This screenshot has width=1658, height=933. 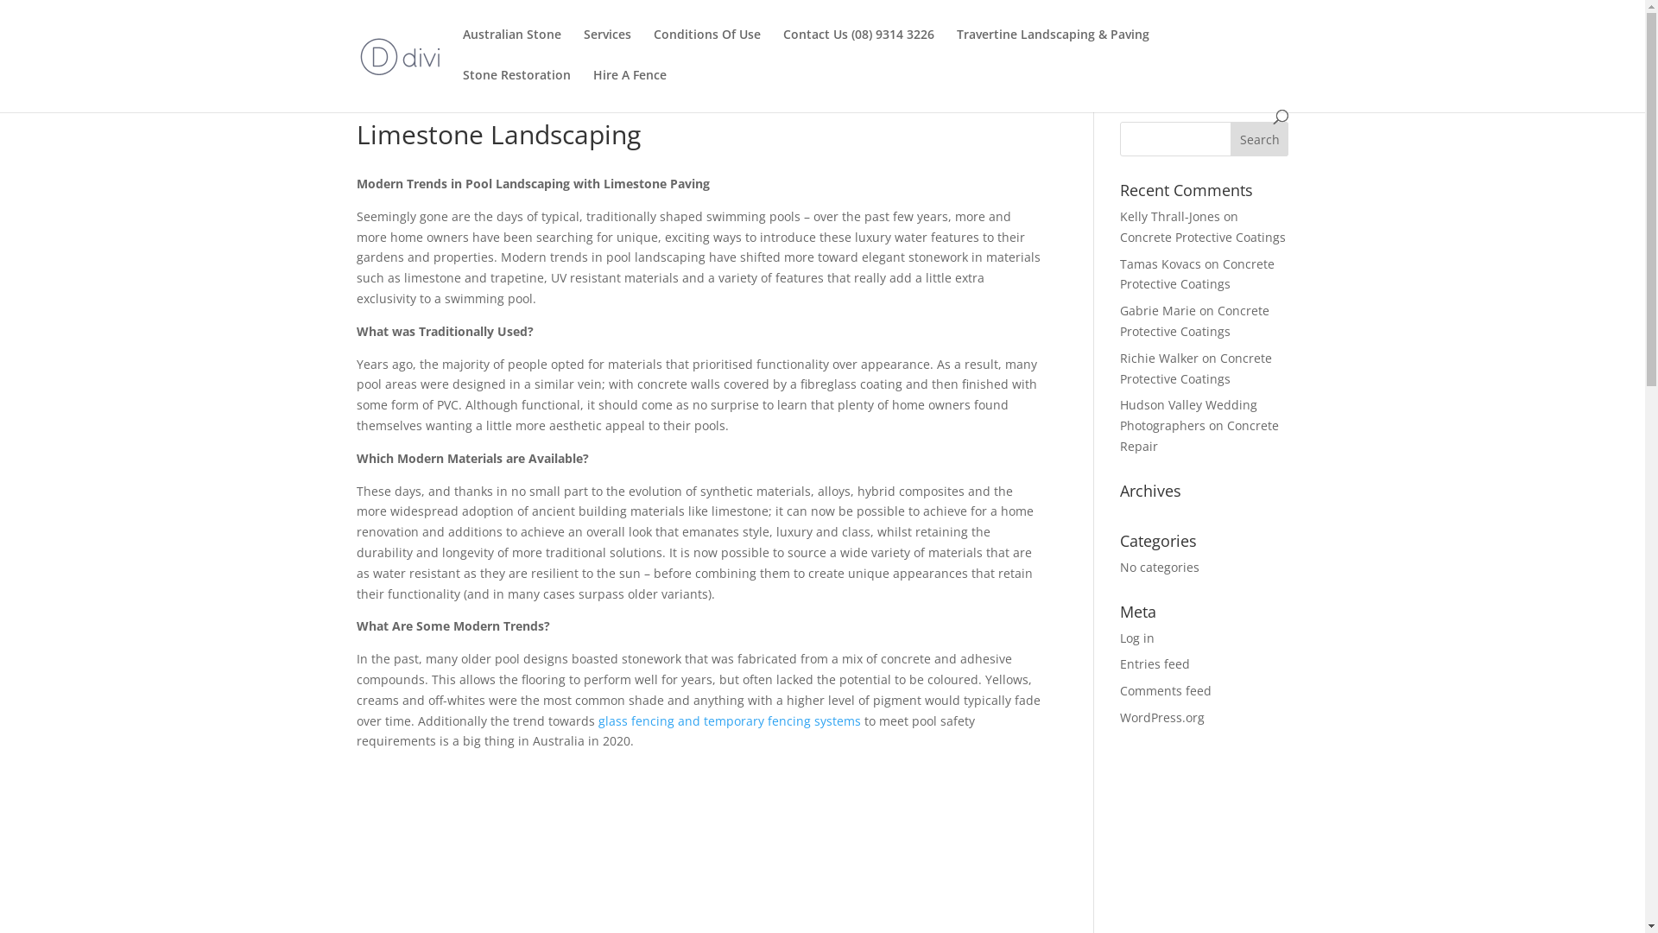 What do you see at coordinates (1197, 275) in the screenshot?
I see `Concrete Protective Coatings` at bounding box center [1197, 275].